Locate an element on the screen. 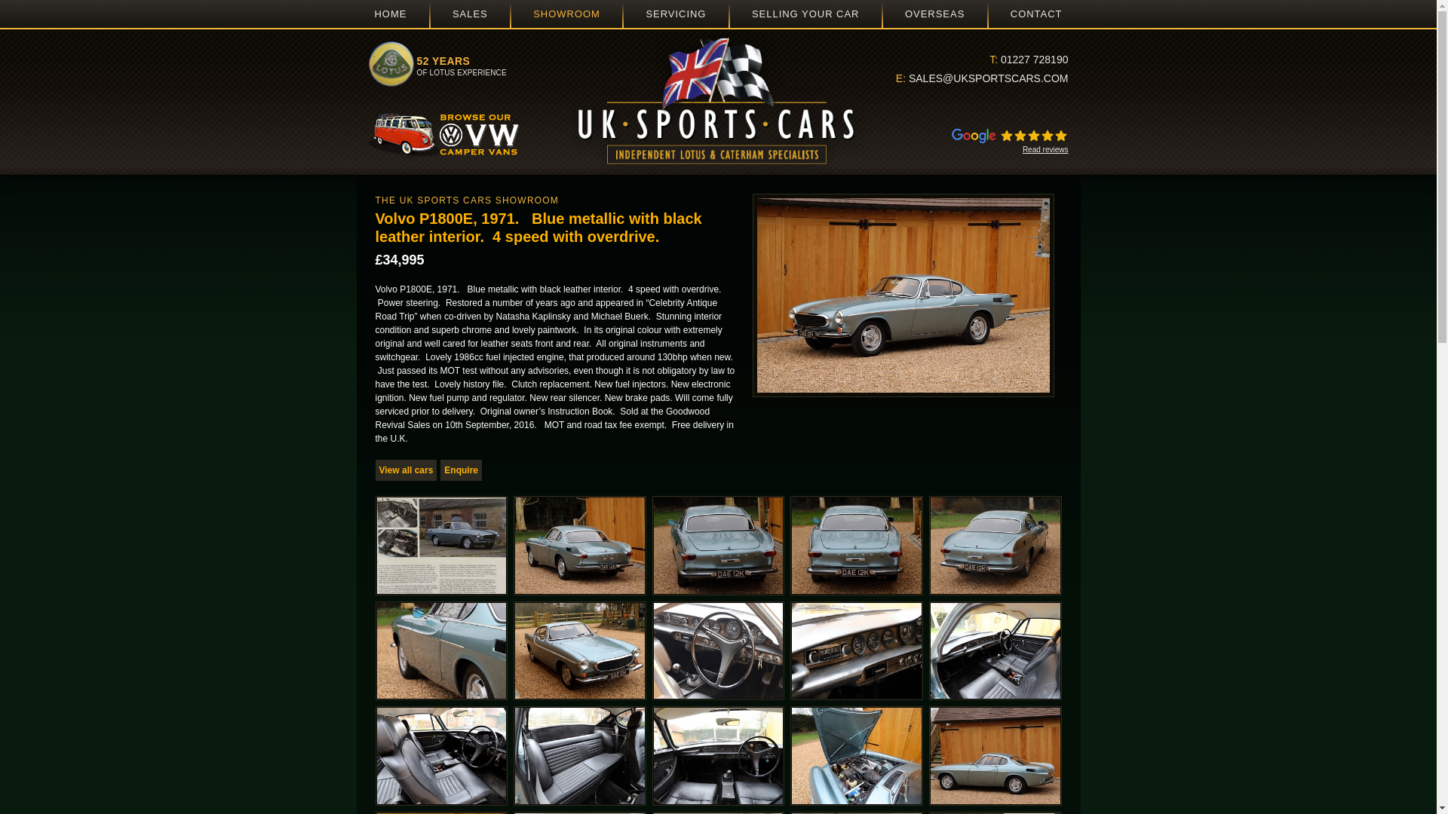  SHOWROOM is located at coordinates (934, 14).